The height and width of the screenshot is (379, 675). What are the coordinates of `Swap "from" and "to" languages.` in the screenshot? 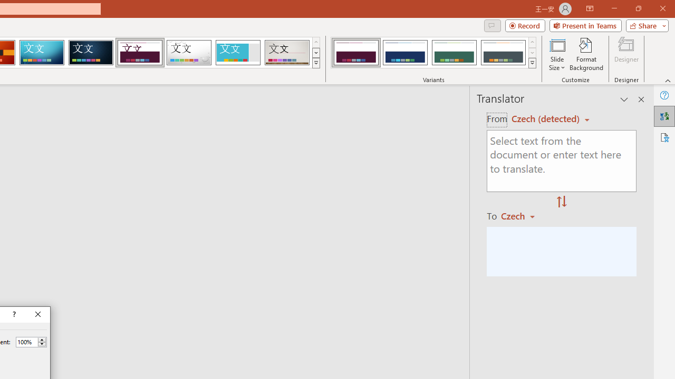 It's located at (562, 202).